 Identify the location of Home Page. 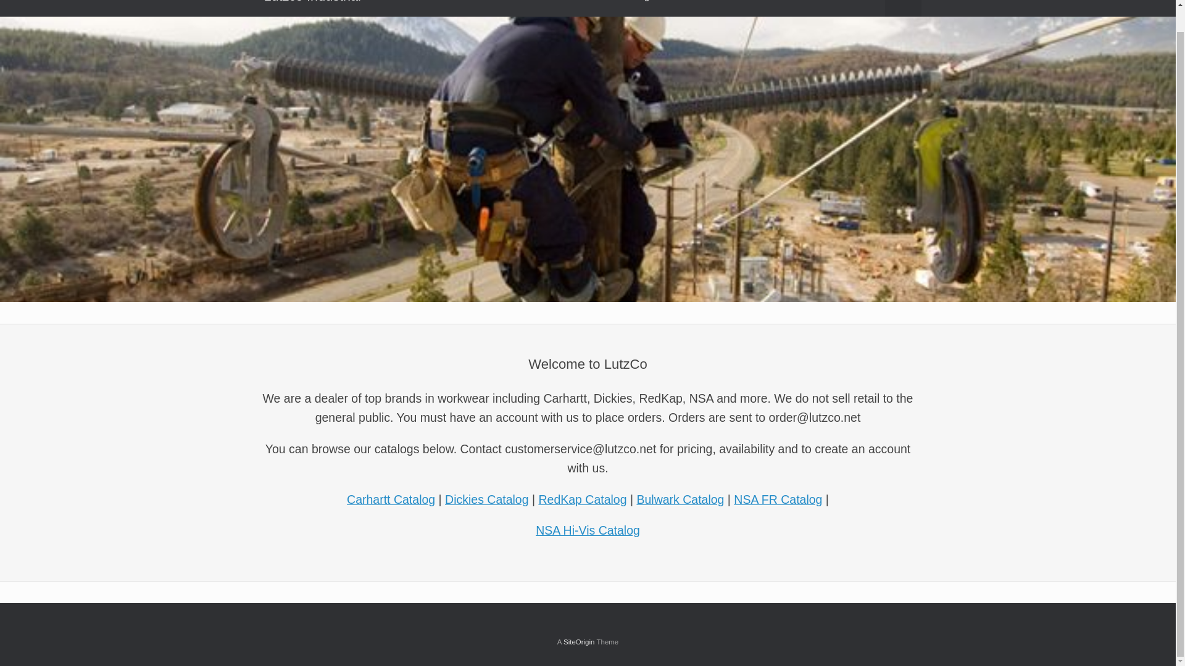
(632, 6).